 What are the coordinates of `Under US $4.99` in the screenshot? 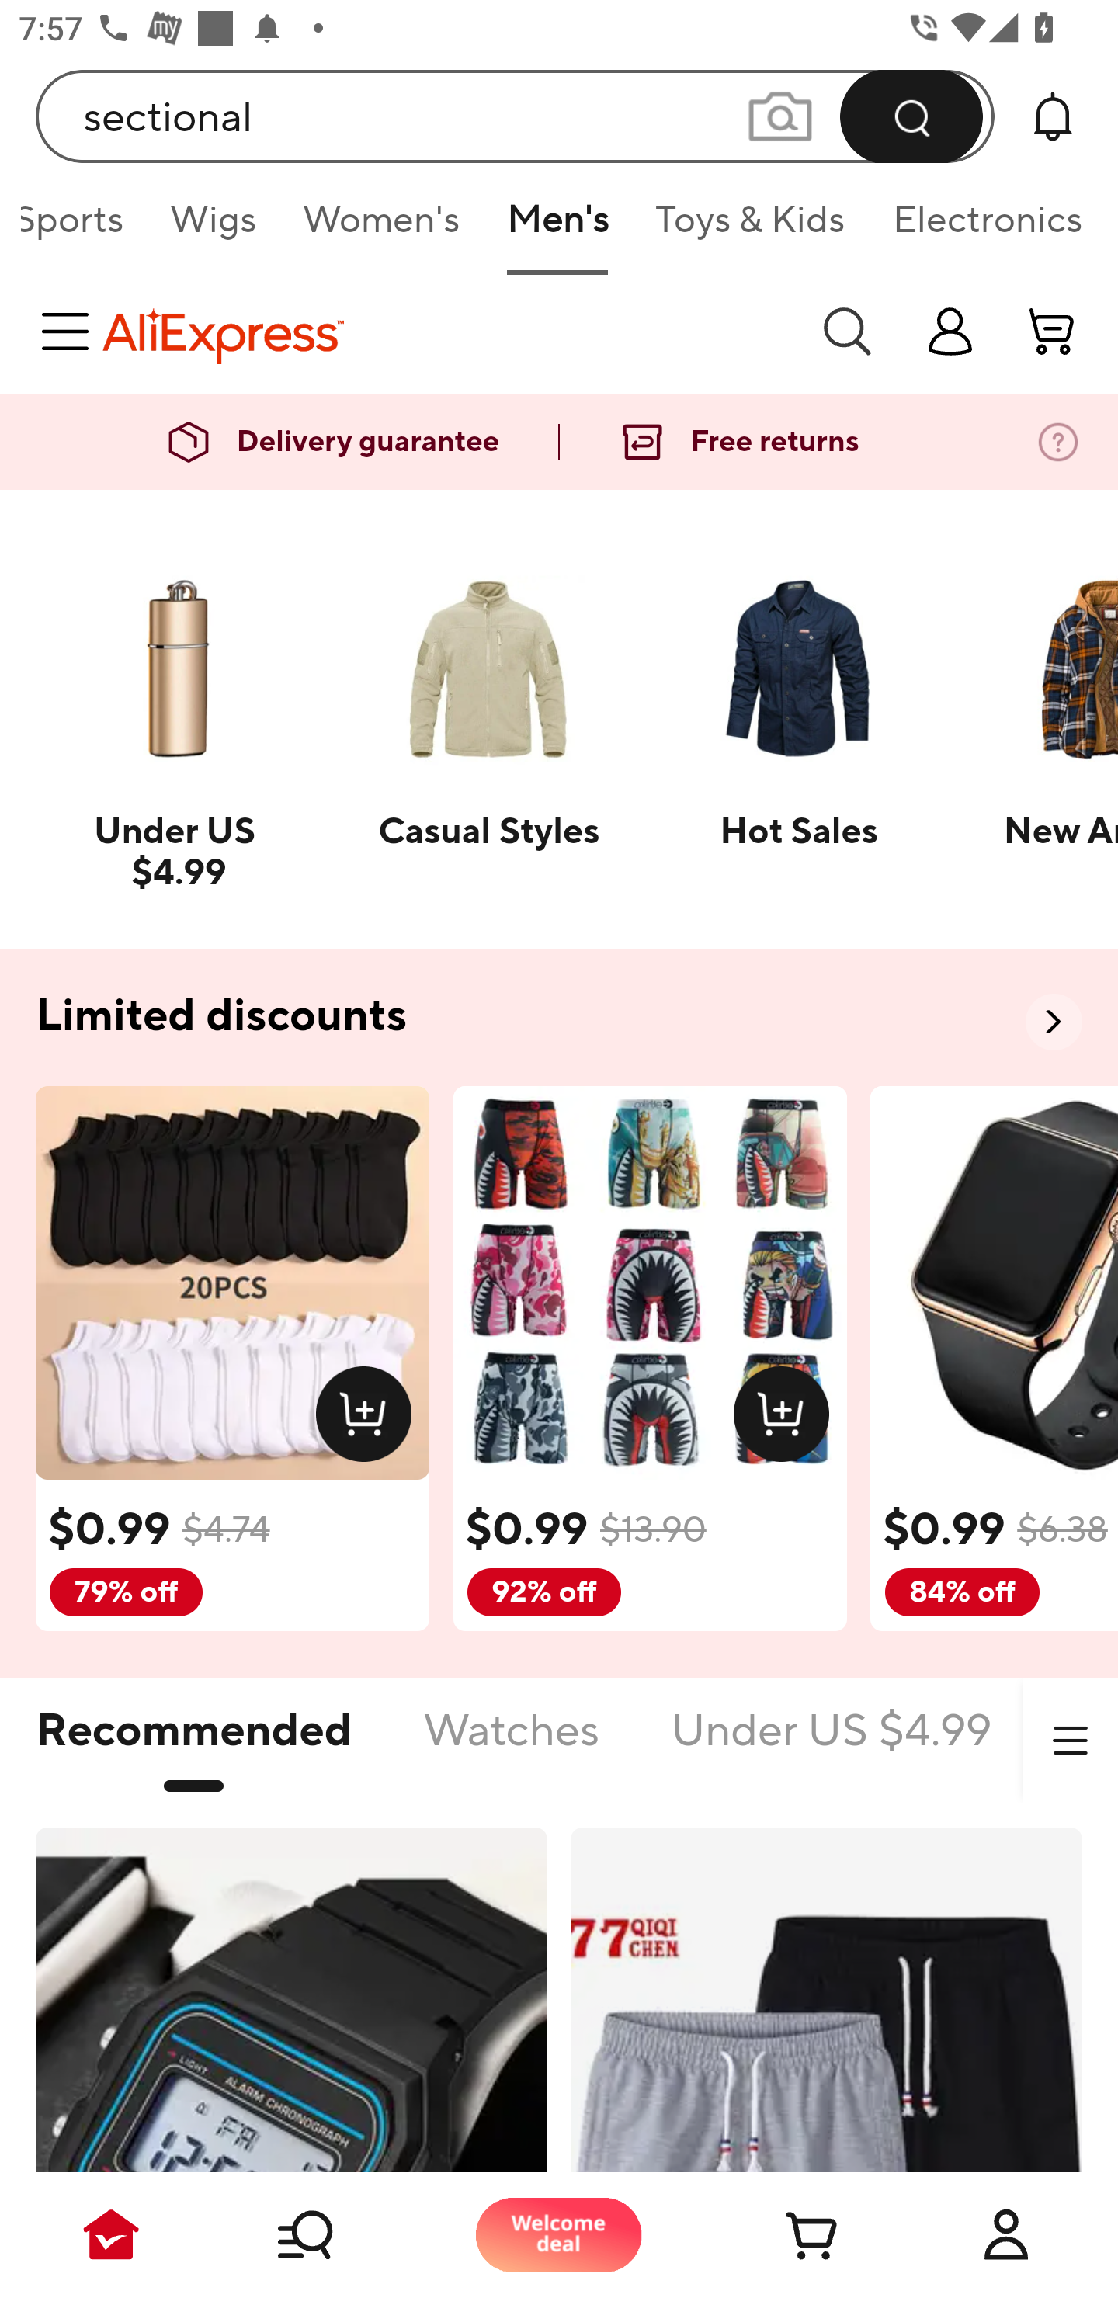 It's located at (832, 1746).